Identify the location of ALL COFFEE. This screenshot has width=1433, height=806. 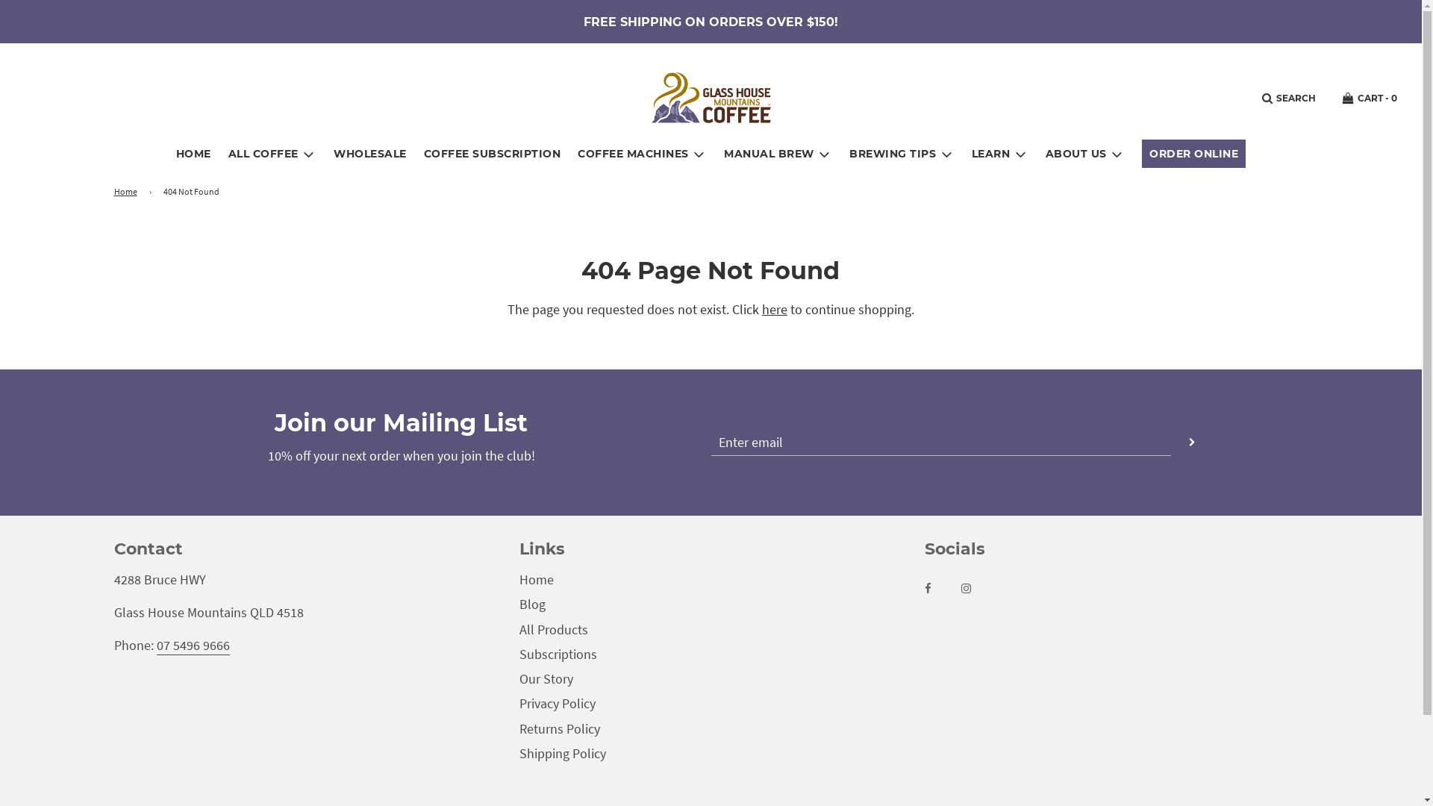
(273, 154).